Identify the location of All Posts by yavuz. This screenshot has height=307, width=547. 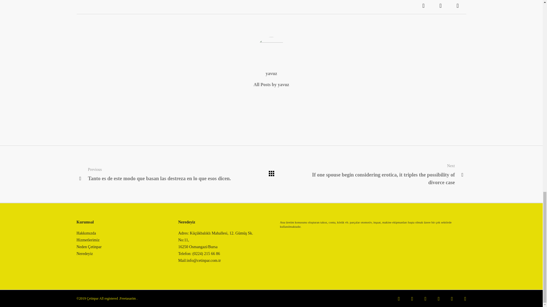
(271, 84).